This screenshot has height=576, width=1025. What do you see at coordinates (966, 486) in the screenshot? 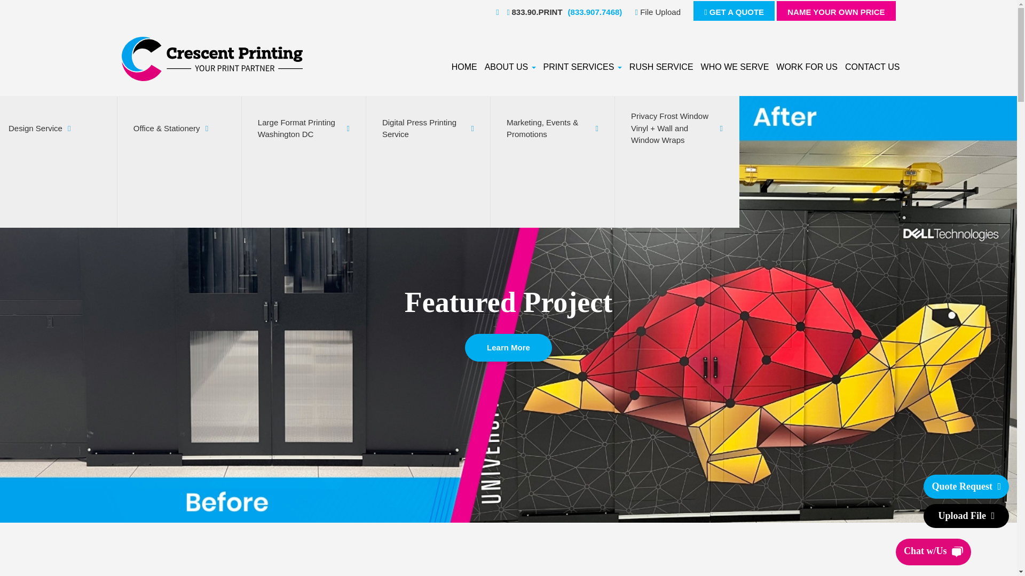
I see `Quote Request` at bounding box center [966, 486].